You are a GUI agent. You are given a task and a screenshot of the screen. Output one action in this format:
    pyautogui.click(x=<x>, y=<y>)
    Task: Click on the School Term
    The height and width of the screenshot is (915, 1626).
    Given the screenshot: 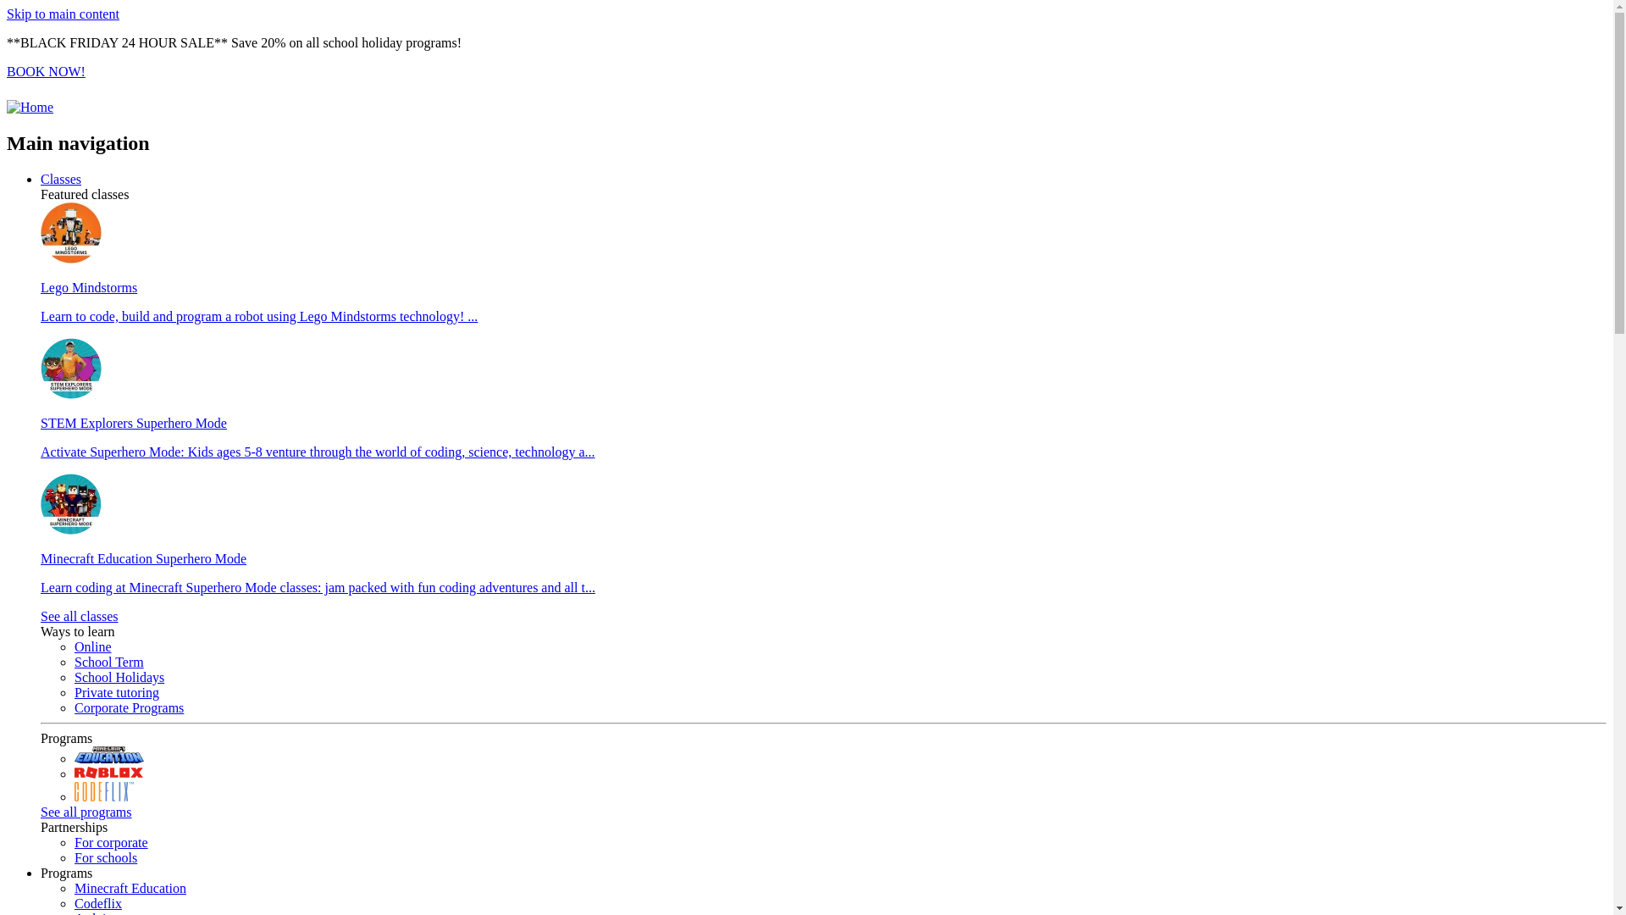 What is the action you would take?
    pyautogui.click(x=109, y=663)
    